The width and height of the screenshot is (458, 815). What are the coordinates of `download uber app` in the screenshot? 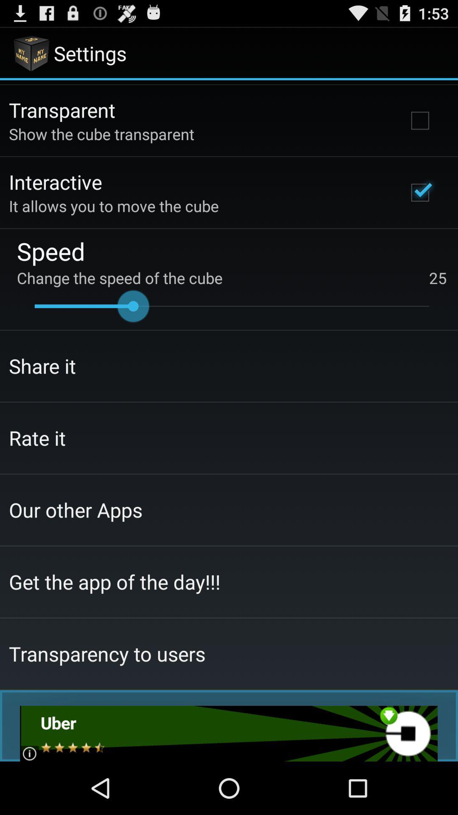 It's located at (229, 733).